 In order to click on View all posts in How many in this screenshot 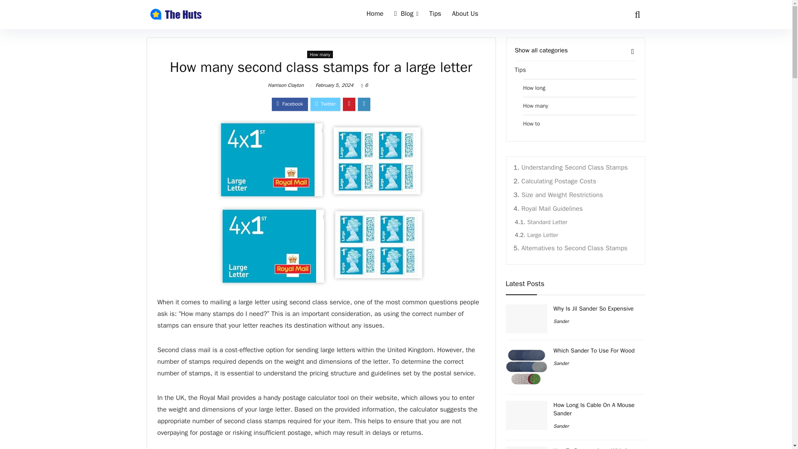, I will do `click(320, 54)`.